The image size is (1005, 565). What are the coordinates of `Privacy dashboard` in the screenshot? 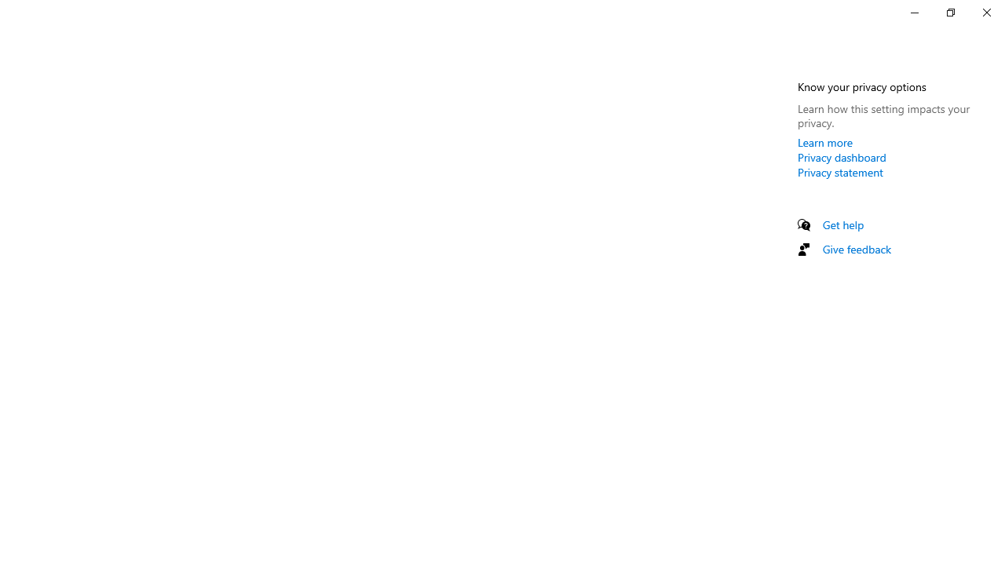 It's located at (842, 157).